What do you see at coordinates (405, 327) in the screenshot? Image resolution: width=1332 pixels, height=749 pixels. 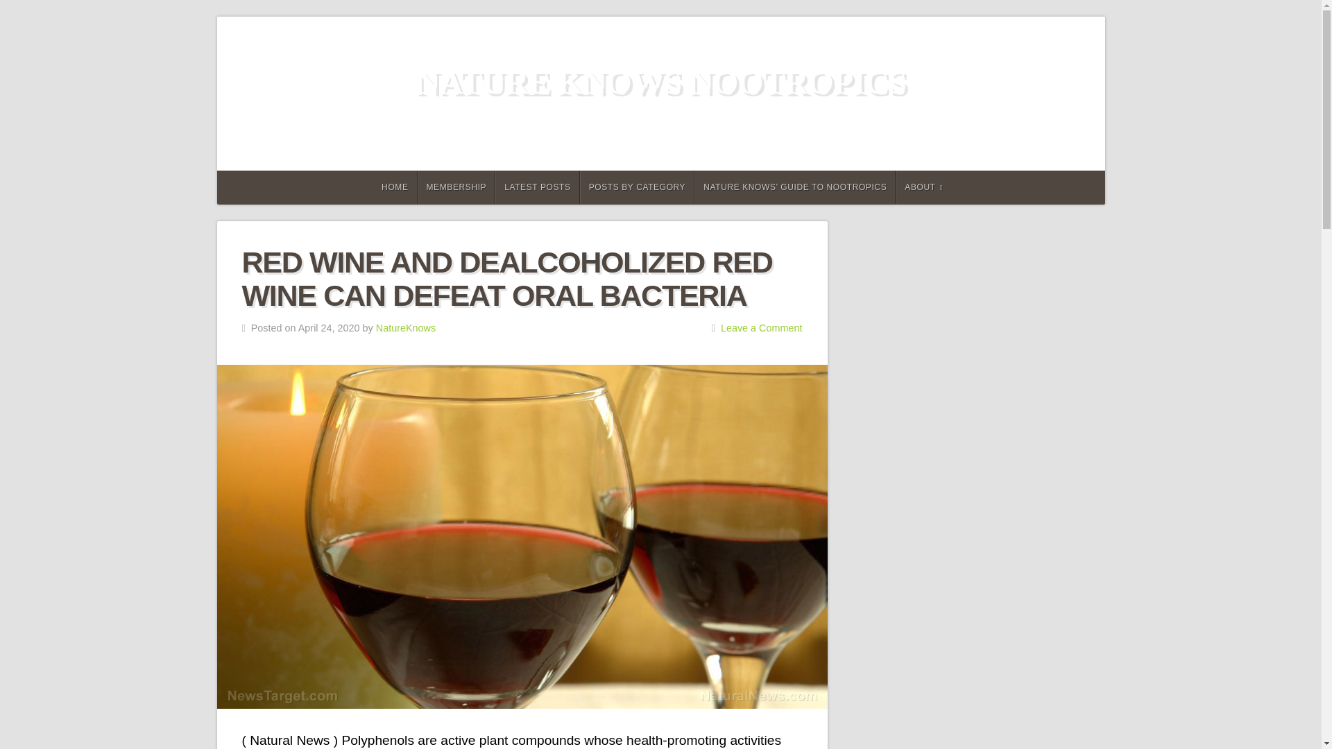 I see `NatureKnows` at bounding box center [405, 327].